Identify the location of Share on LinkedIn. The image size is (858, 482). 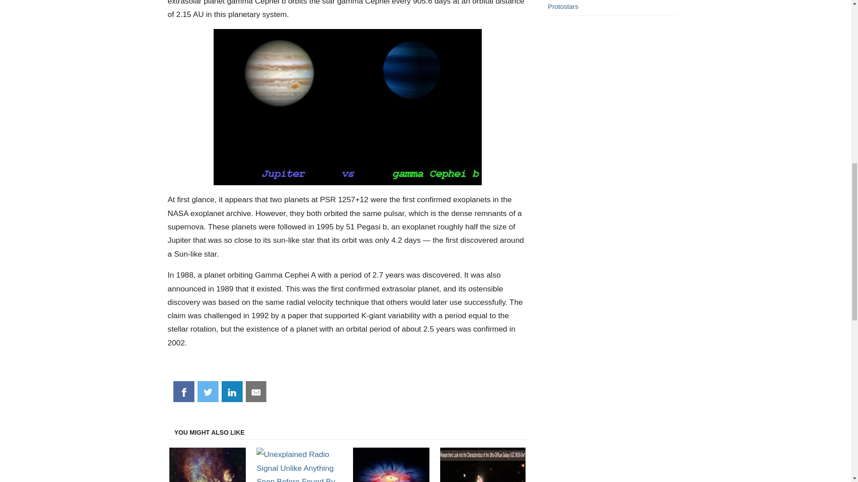
(232, 392).